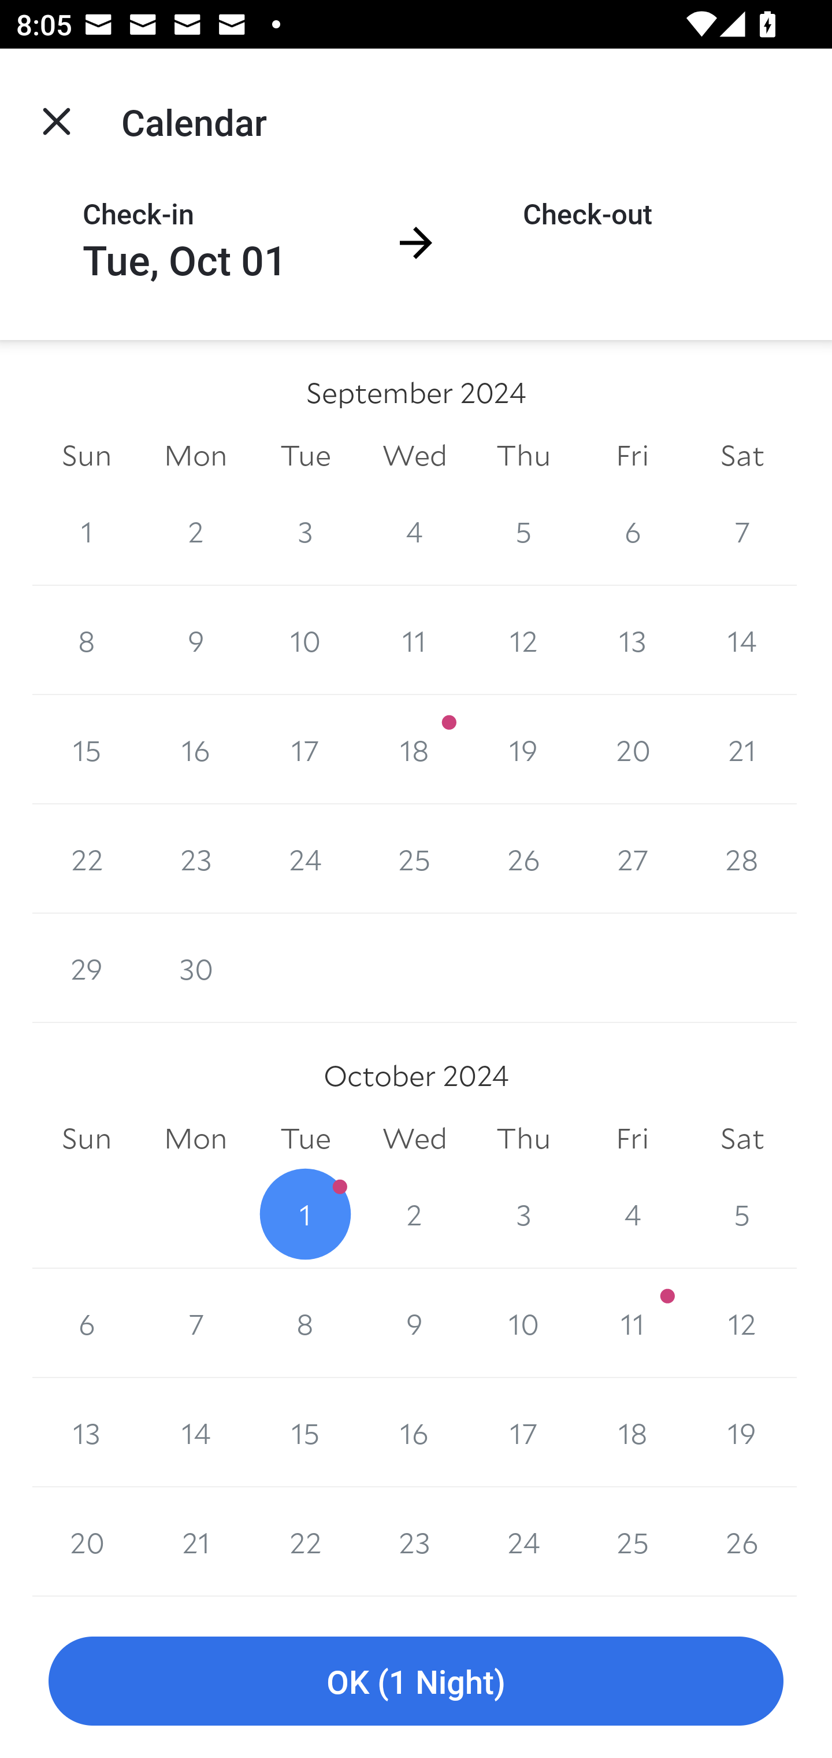 Image resolution: width=832 pixels, height=1758 pixels. Describe the element at coordinates (195, 1323) in the screenshot. I see `7 7 October 2024` at that location.